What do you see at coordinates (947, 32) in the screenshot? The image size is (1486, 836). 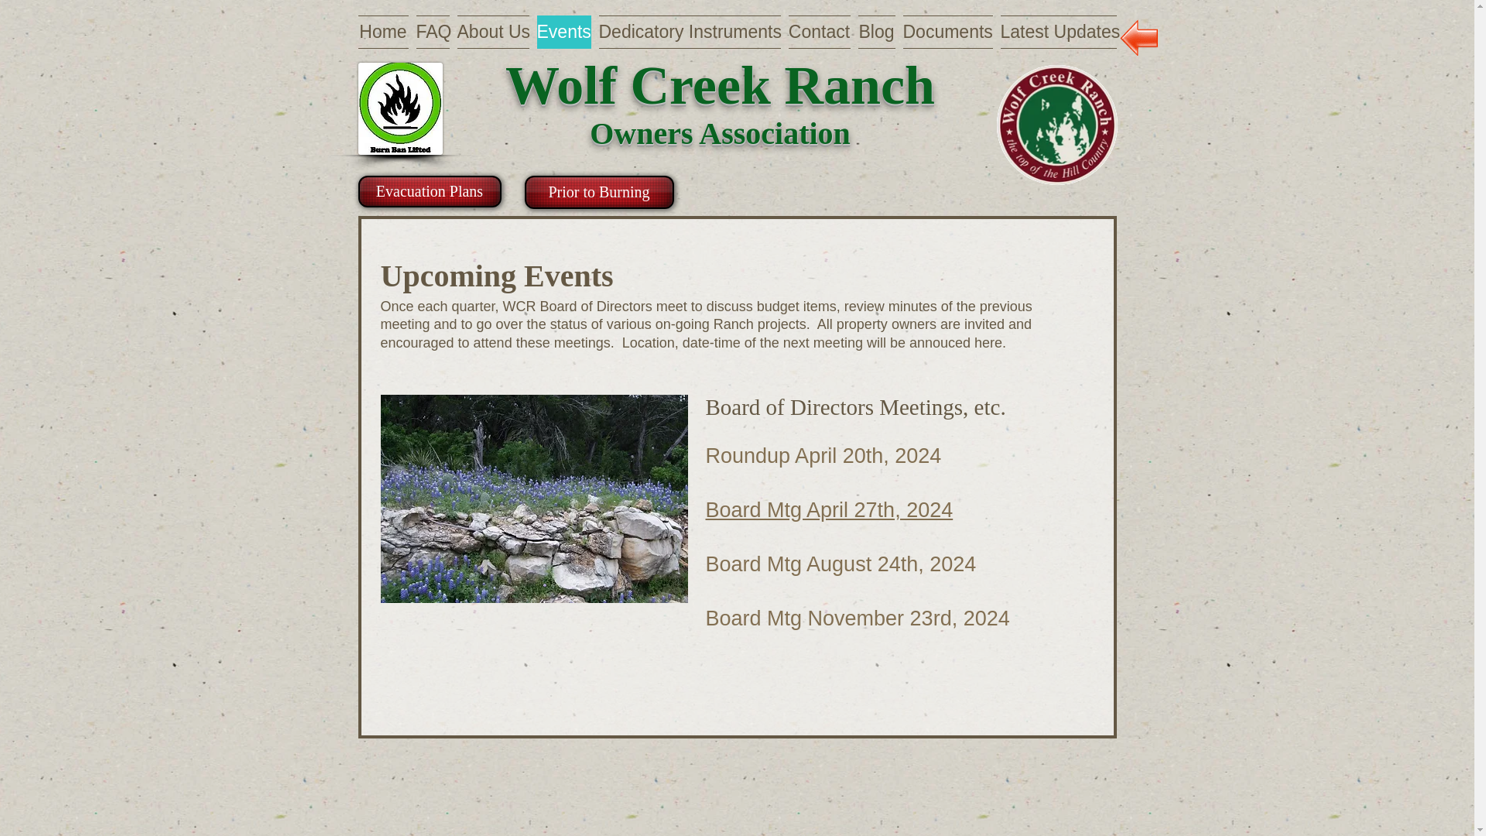 I see `Documents` at bounding box center [947, 32].